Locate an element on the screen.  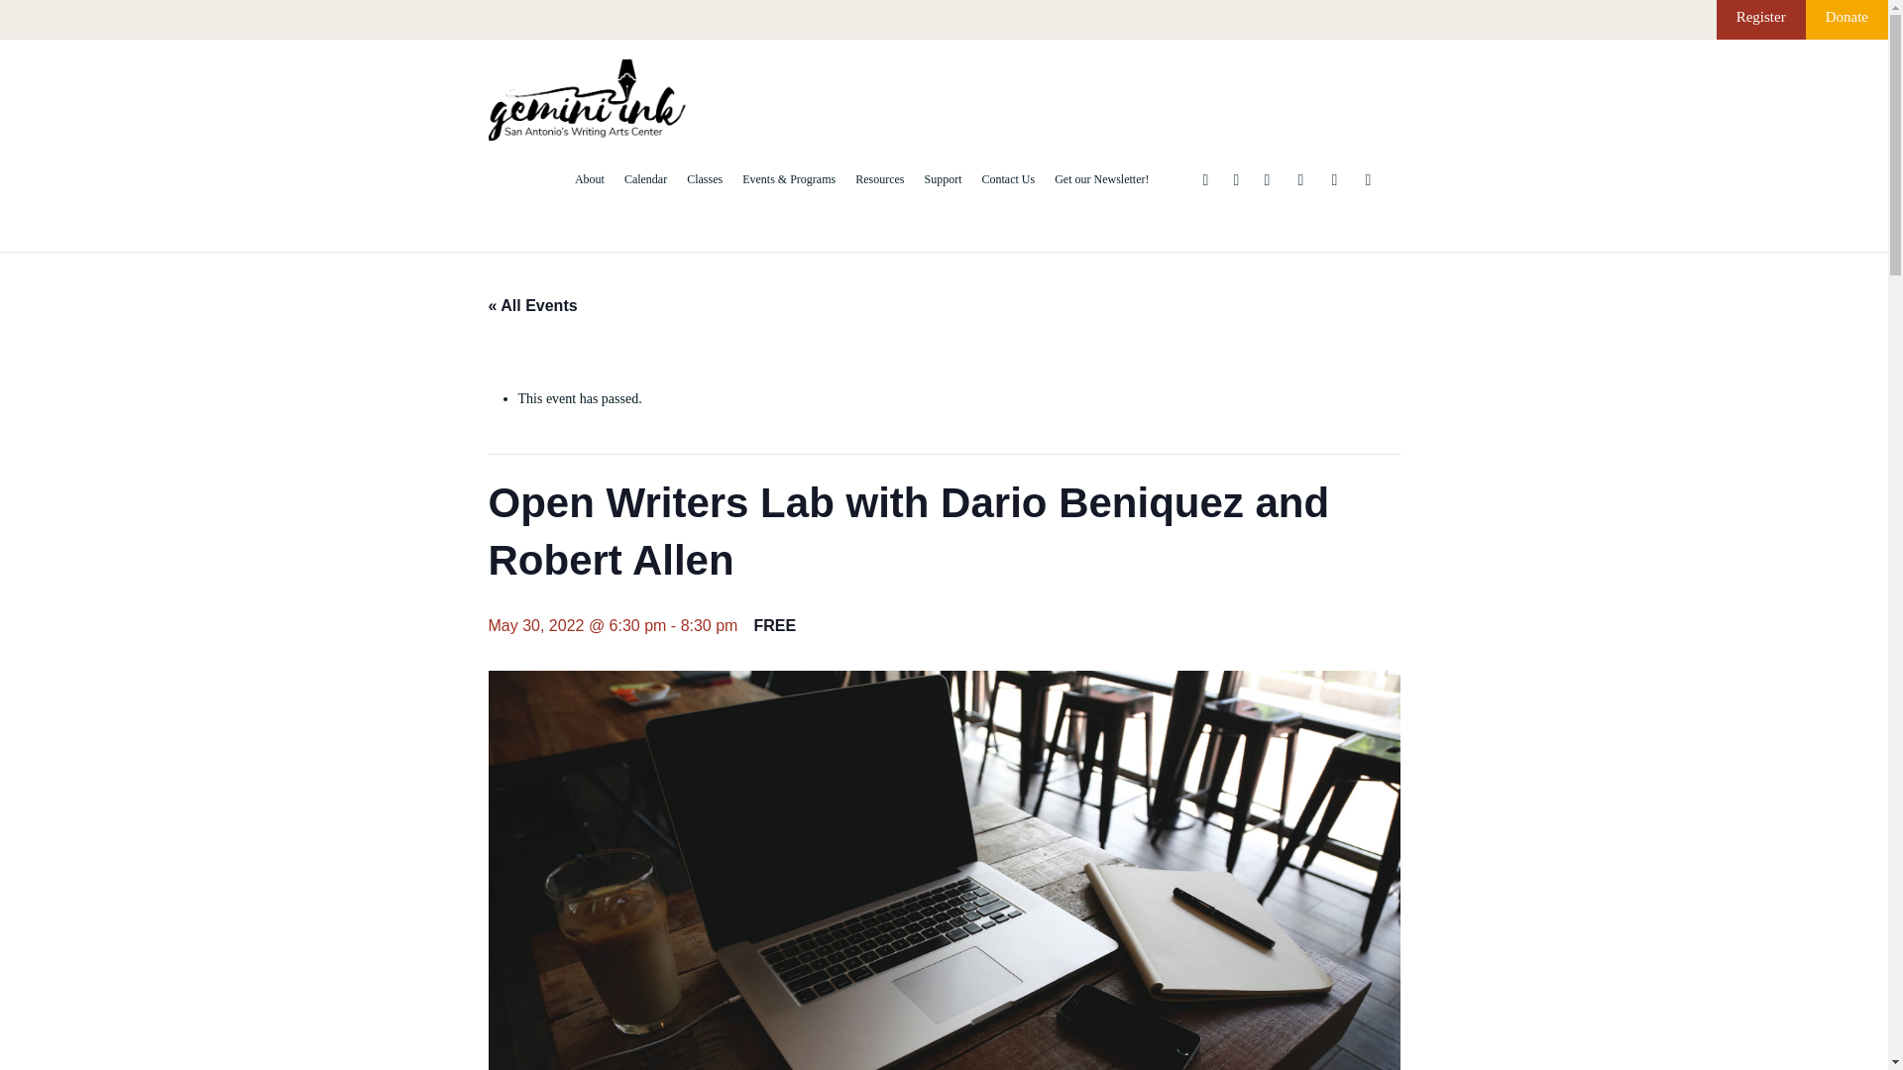
Search for: is located at coordinates (632, 592).